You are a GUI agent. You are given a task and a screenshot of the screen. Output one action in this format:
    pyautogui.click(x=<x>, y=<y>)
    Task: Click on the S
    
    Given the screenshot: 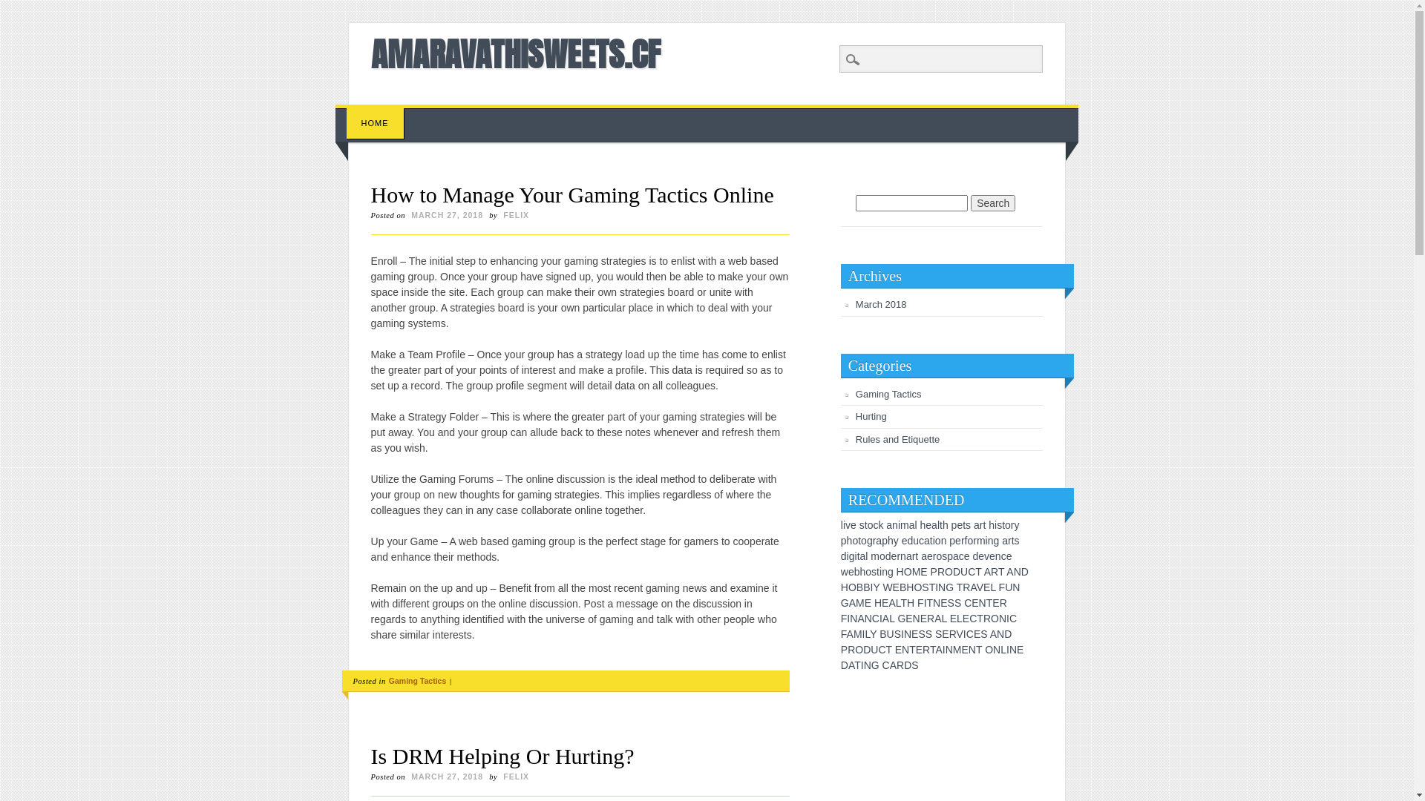 What is the action you would take?
    pyautogui.click(x=925, y=587)
    